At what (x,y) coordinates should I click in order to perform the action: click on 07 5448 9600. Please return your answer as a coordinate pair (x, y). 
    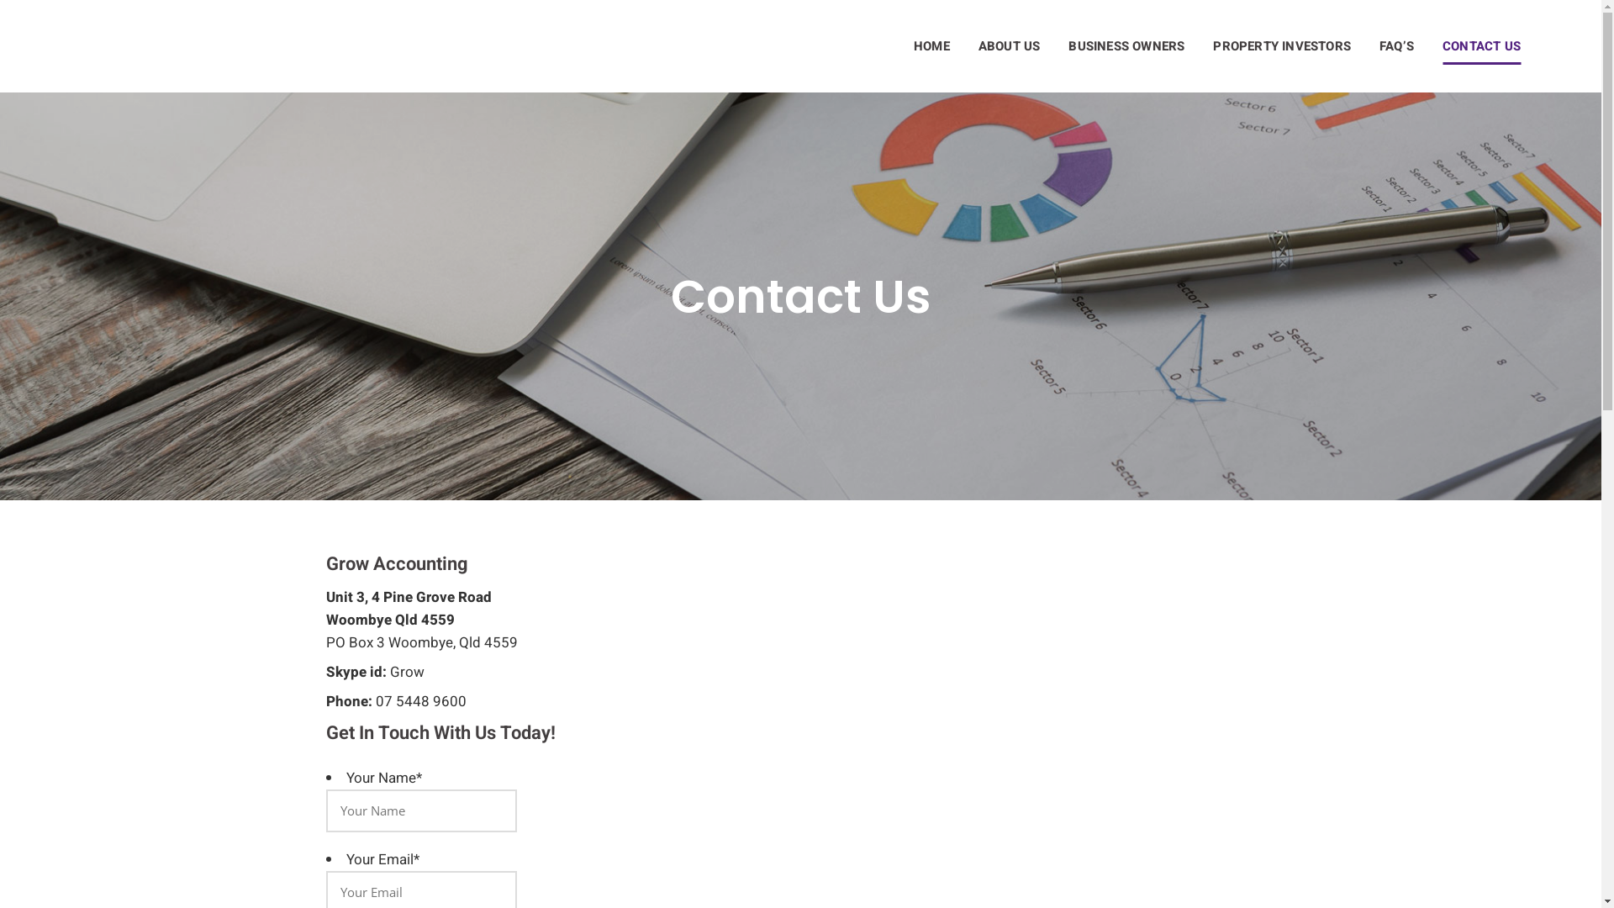
    Looking at the image, I should click on (420, 701).